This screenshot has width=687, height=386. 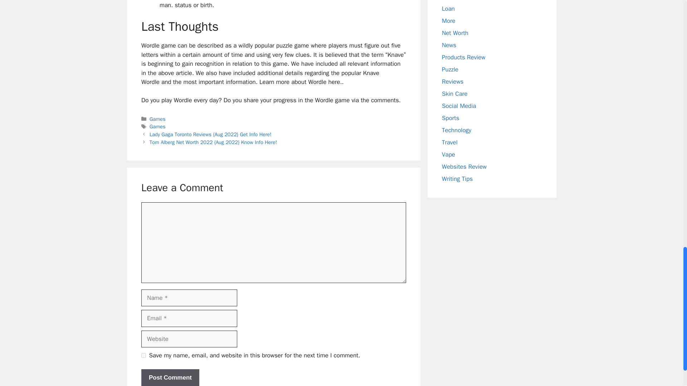 What do you see at coordinates (170, 377) in the screenshot?
I see `Post Comment` at bounding box center [170, 377].